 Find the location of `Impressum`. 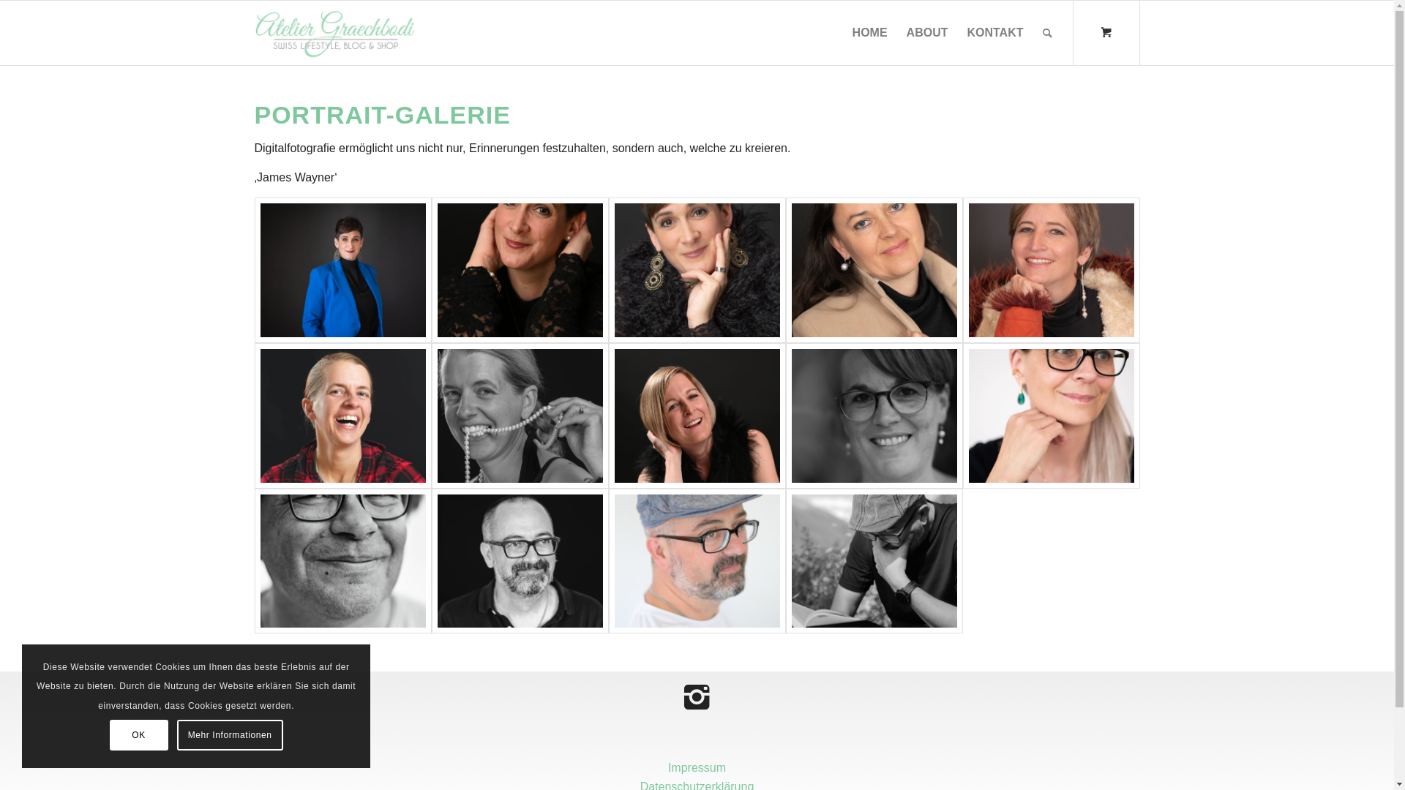

Impressum is located at coordinates (697, 768).